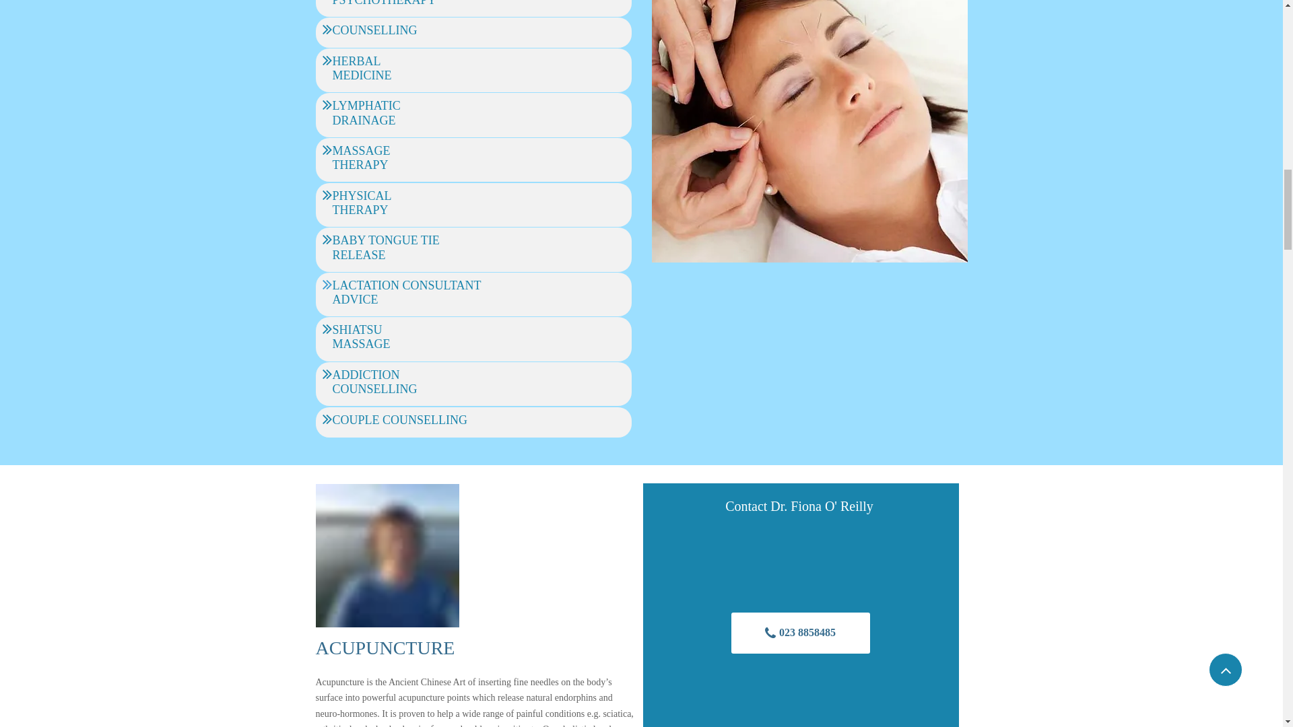  I want to click on LYMPHATIC DRAINAGE, so click(366, 114).